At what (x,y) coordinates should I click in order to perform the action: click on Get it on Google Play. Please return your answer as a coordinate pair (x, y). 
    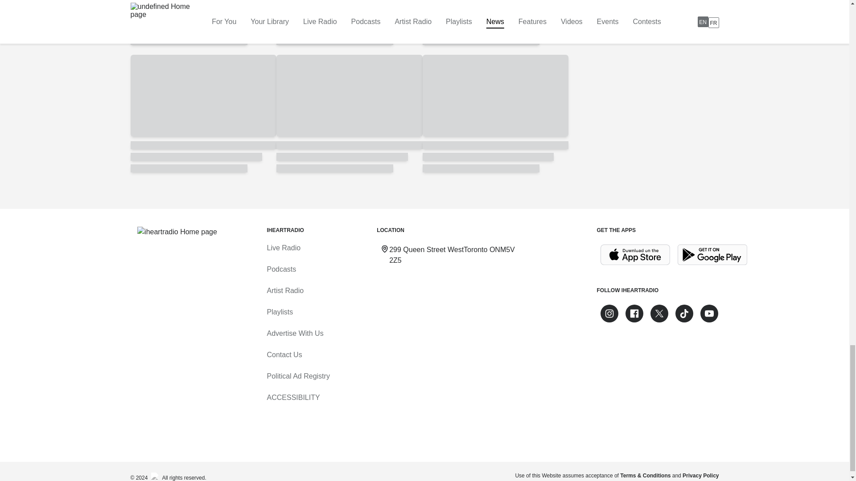
    Looking at the image, I should click on (712, 255).